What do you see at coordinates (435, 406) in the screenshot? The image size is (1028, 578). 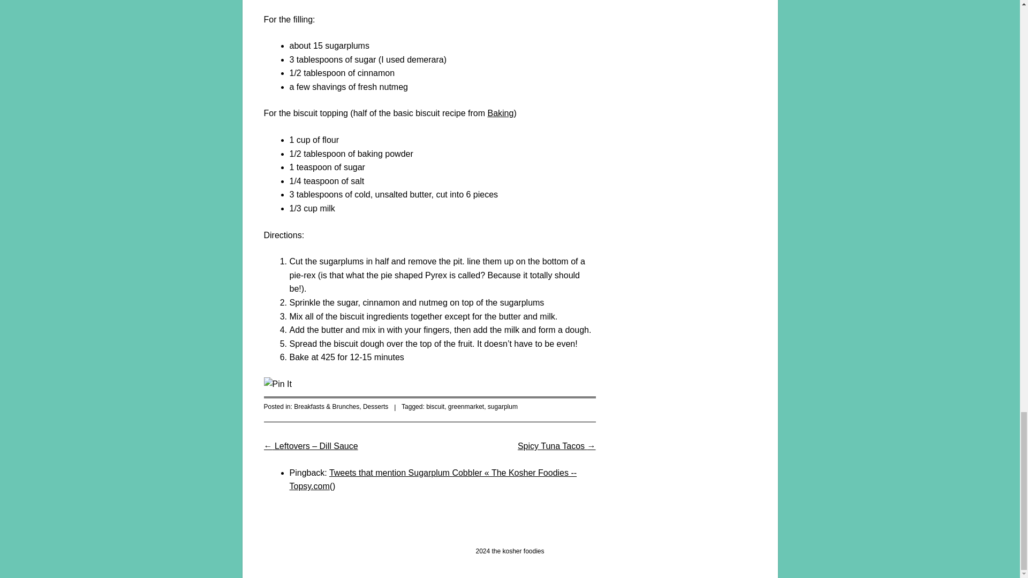 I see `biscuit` at bounding box center [435, 406].